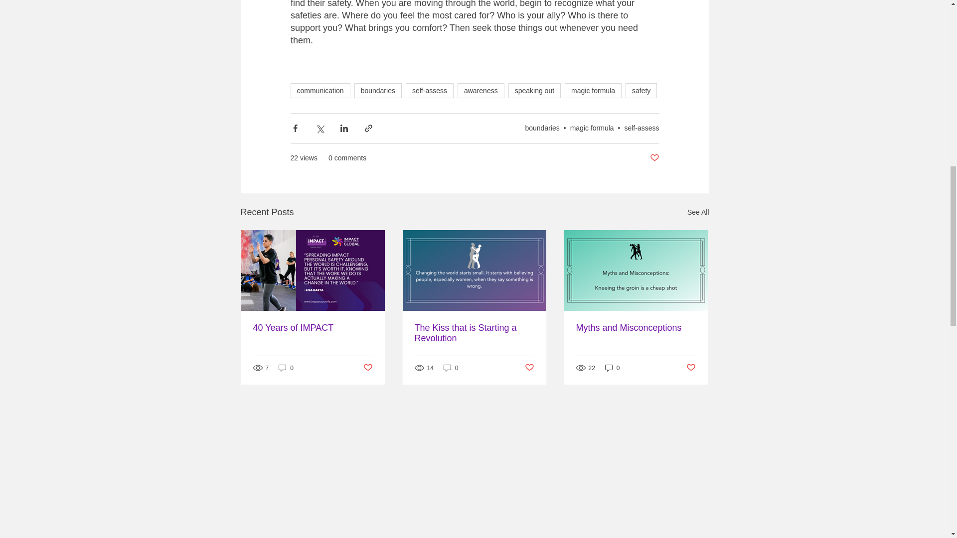 The width and height of the screenshot is (957, 538). I want to click on self-assess, so click(430, 91).